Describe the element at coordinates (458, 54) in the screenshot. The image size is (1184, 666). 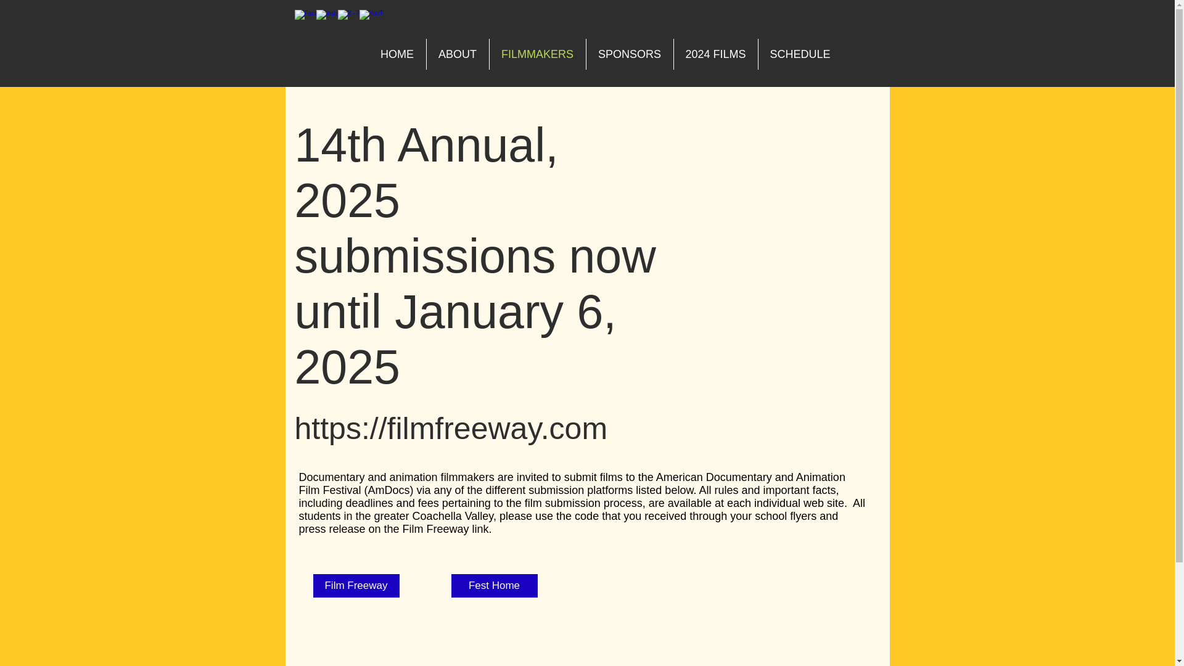
I see `ABOUT` at that location.